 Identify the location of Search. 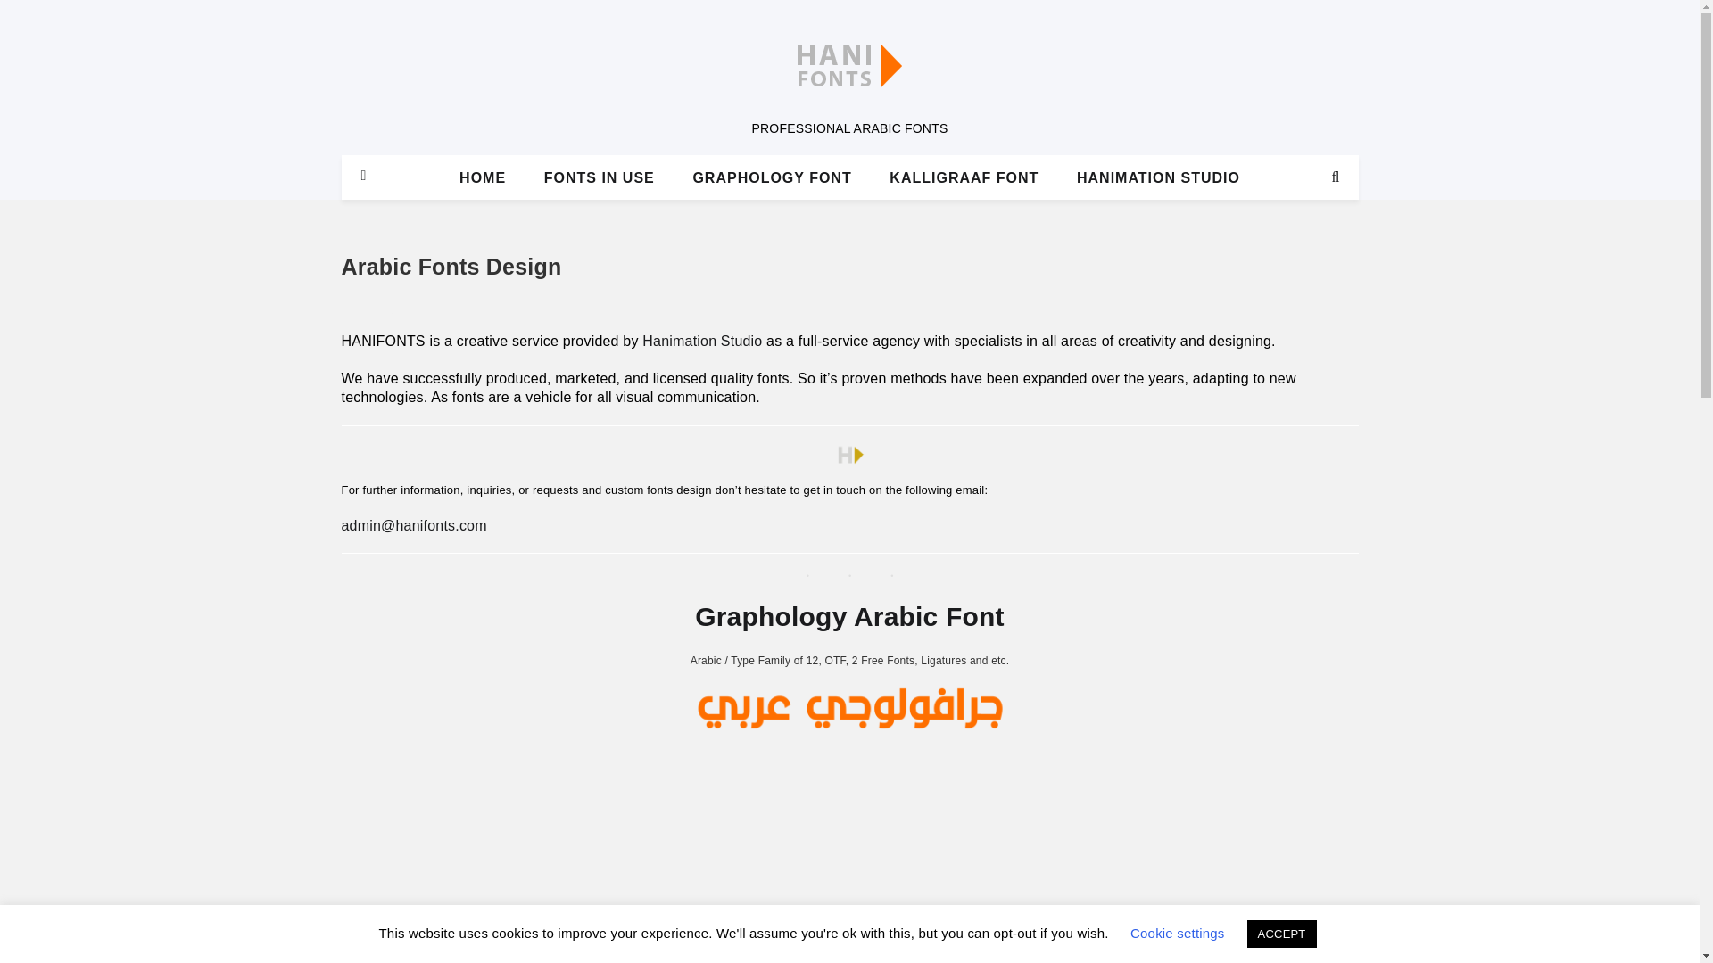
(1335, 177).